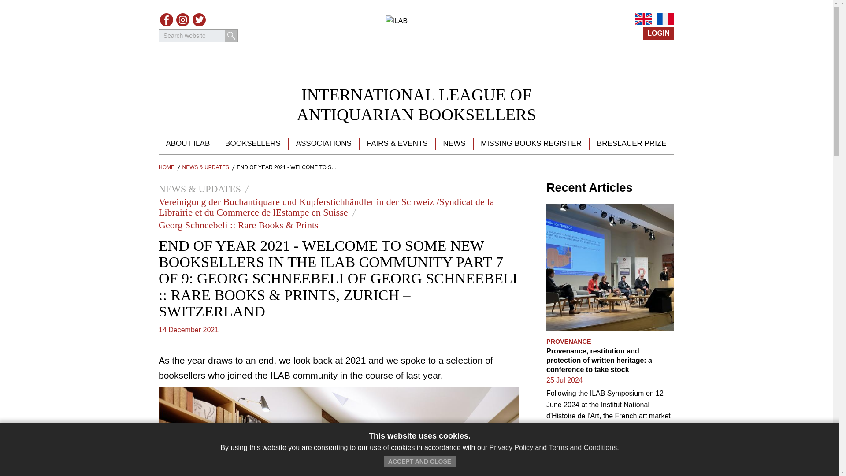 This screenshot has width=846, height=476. I want to click on EN, so click(643, 19).